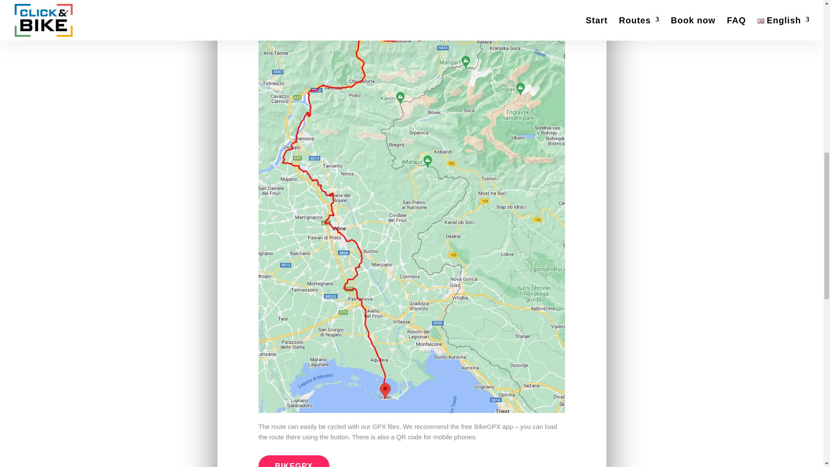  I want to click on BIKEGPX, so click(294, 461).